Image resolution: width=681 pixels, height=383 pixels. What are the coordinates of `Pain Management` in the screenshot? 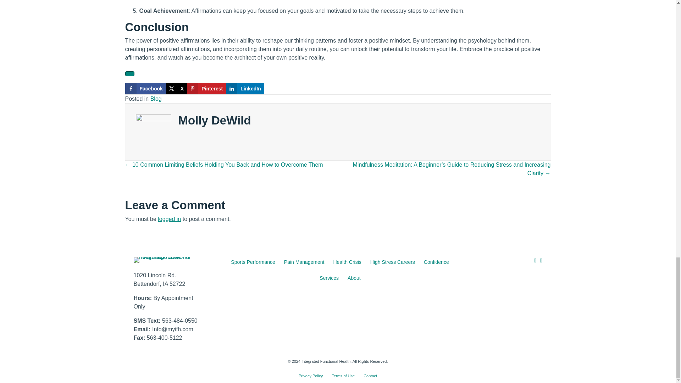 It's located at (304, 262).